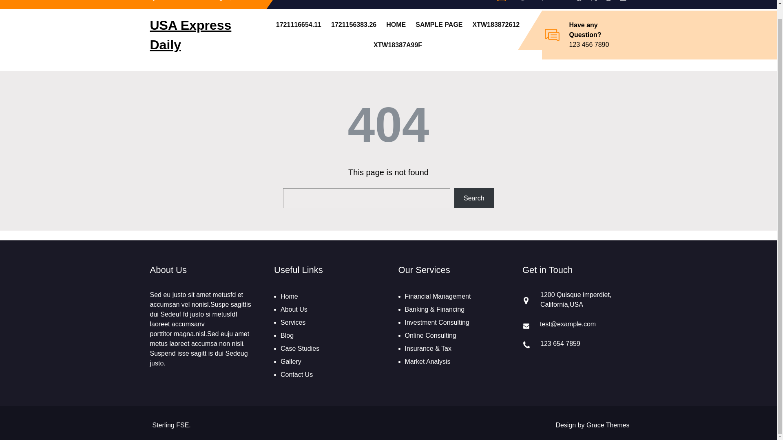  I want to click on HOME, so click(396, 24).